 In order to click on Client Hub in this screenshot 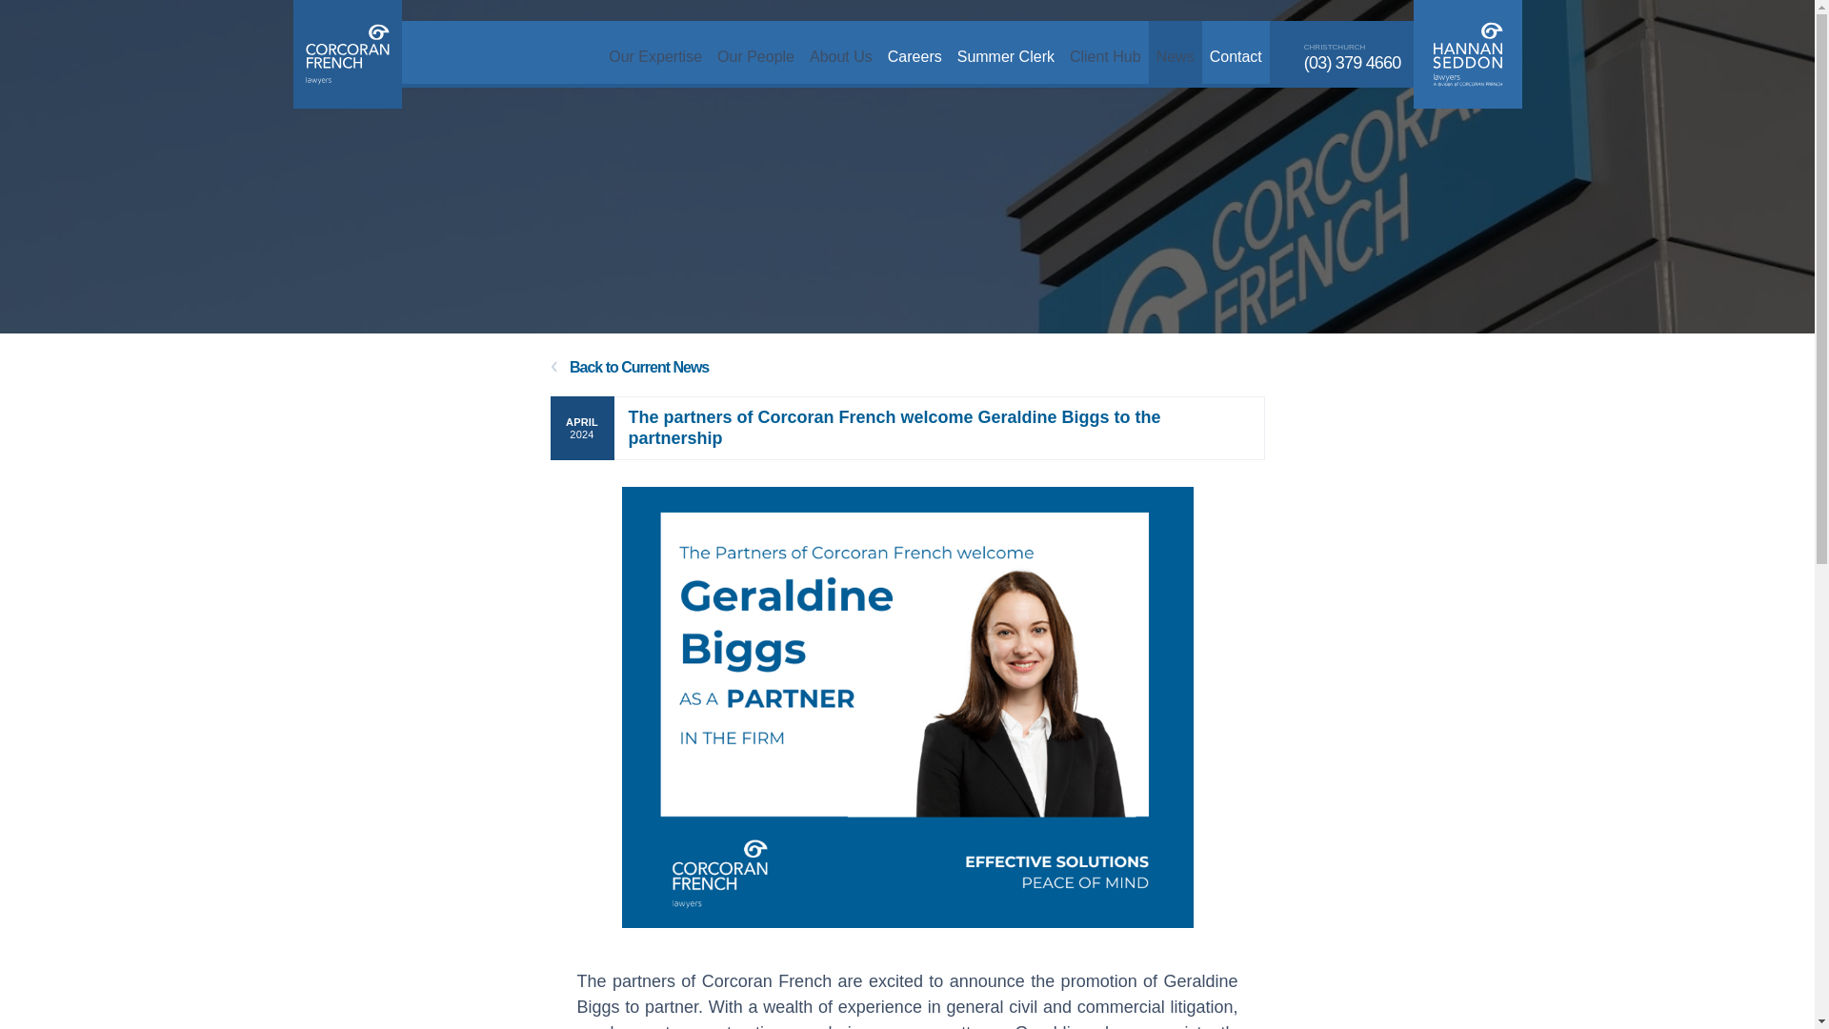, I will do `click(1105, 51)`.